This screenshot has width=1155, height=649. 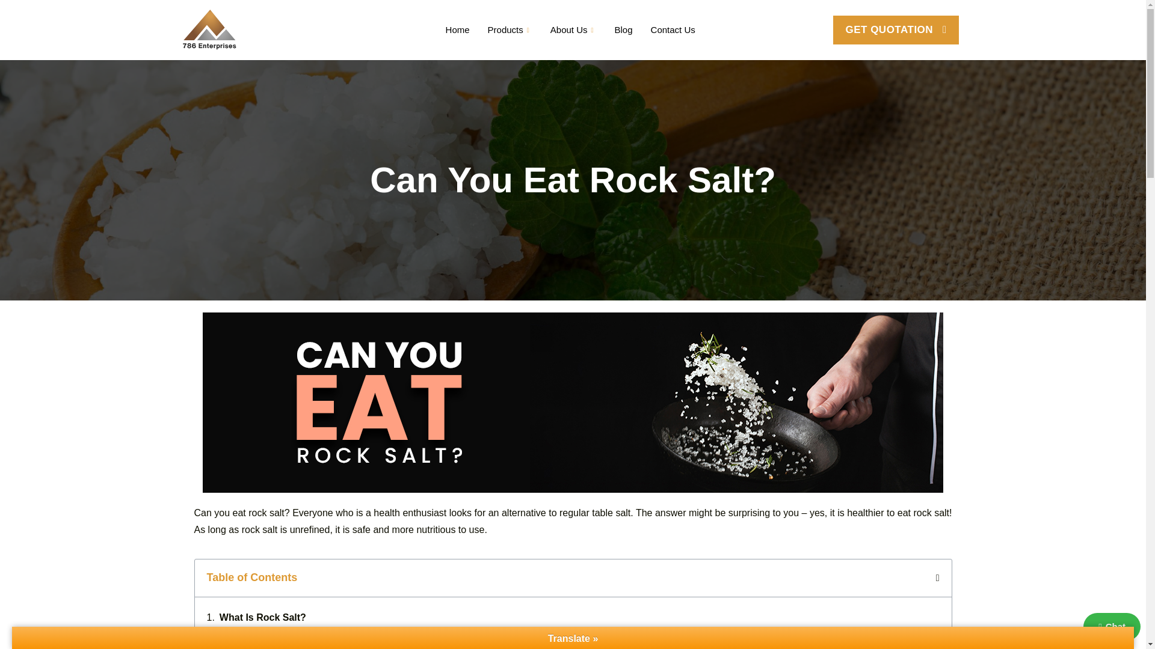 What do you see at coordinates (510, 29) in the screenshot?
I see `Products` at bounding box center [510, 29].